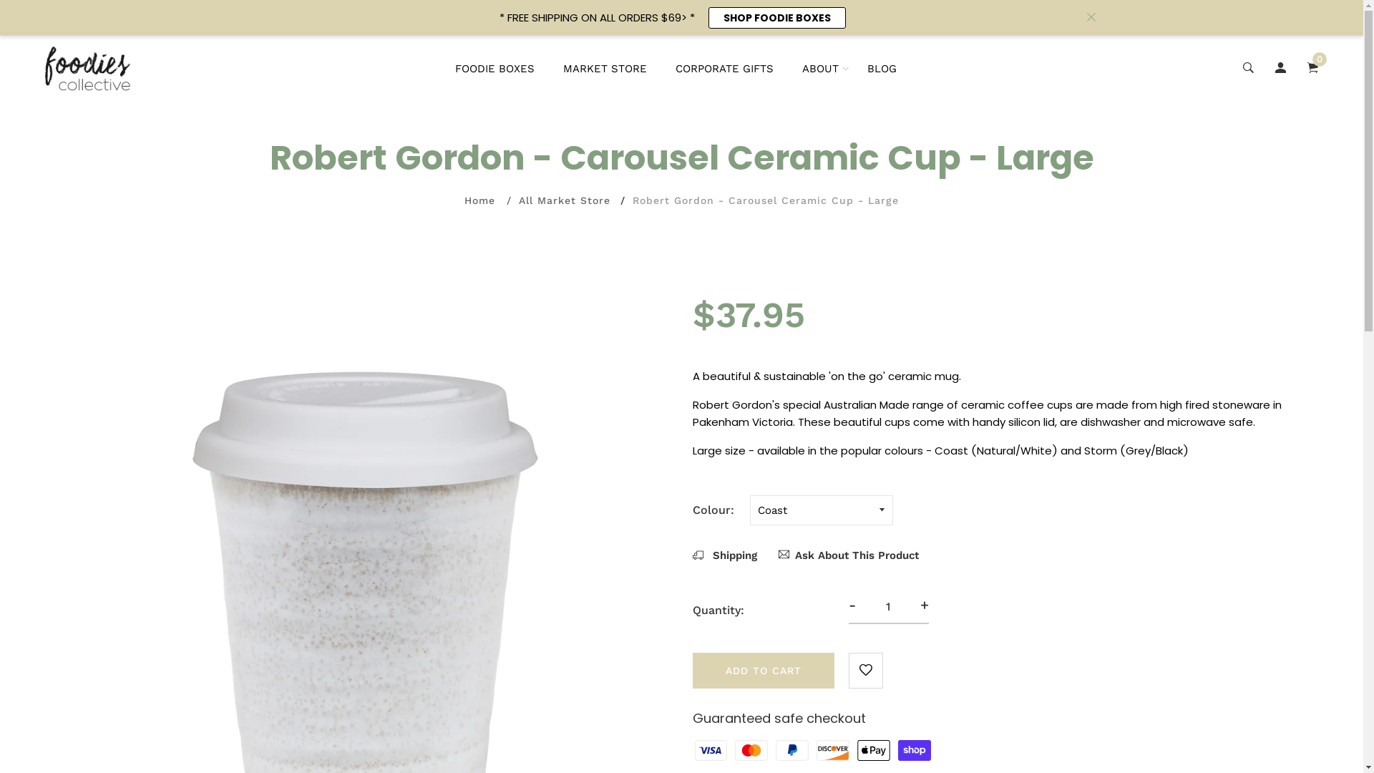  What do you see at coordinates (882, 69) in the screenshot?
I see `BLOG` at bounding box center [882, 69].